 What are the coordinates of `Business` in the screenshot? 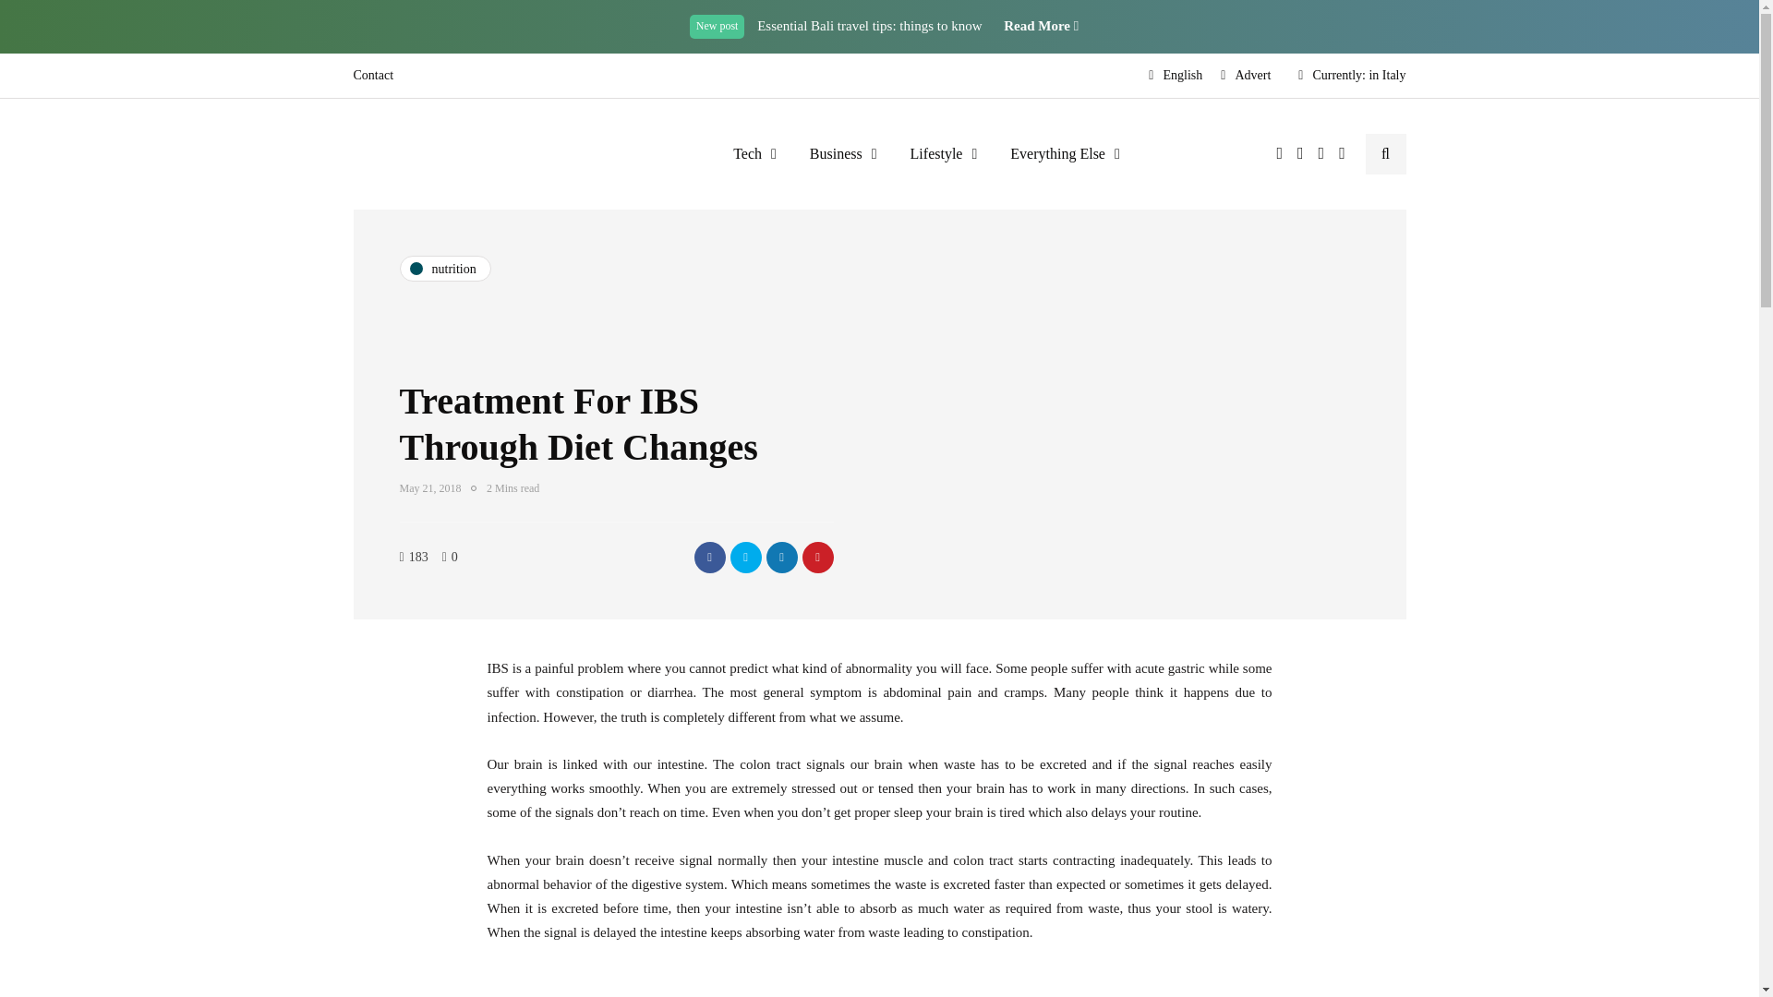 It's located at (842, 153).